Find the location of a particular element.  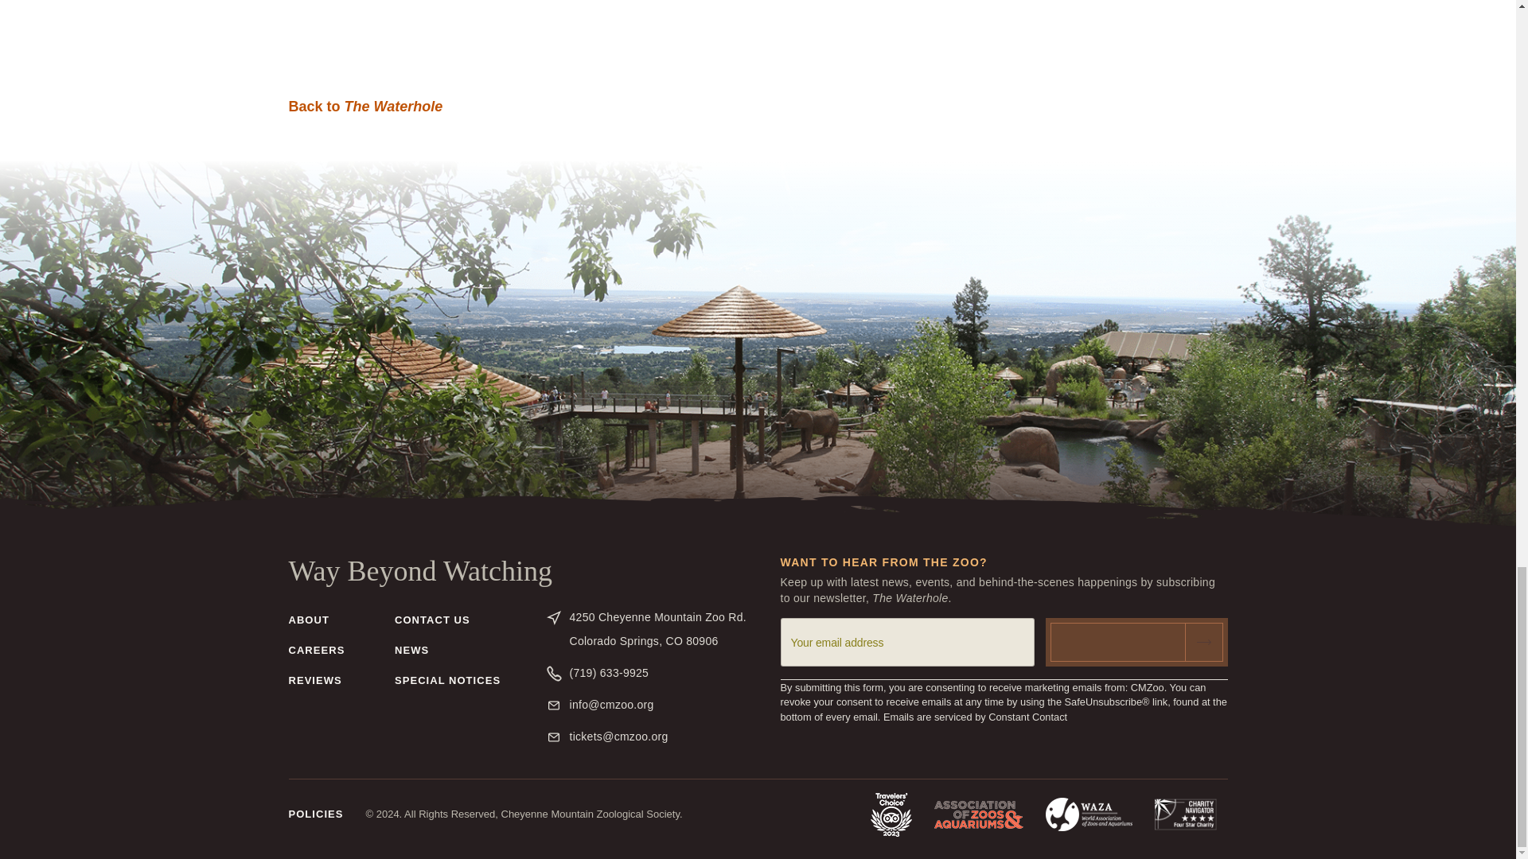

Subscribe is located at coordinates (1136, 642).